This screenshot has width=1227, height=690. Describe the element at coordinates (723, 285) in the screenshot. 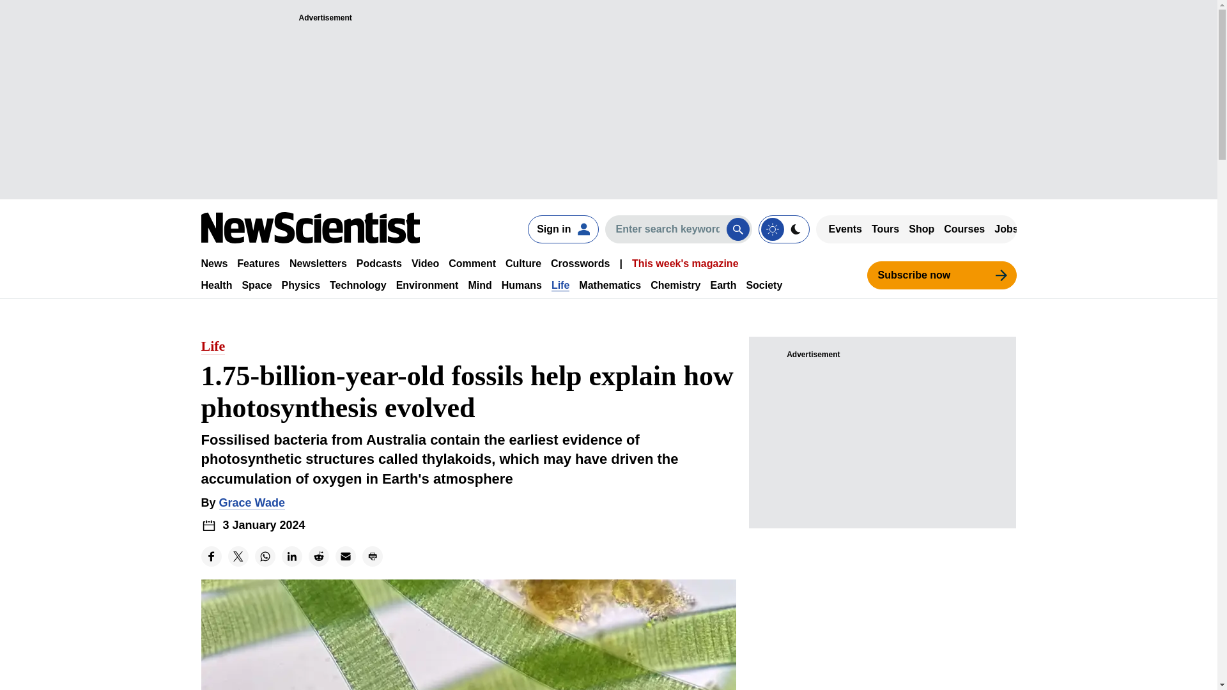

I see `Earth` at that location.